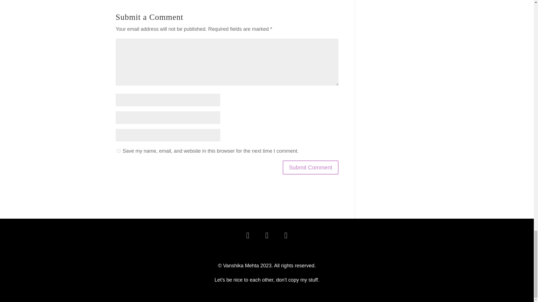  I want to click on Submit Comment, so click(310, 167).